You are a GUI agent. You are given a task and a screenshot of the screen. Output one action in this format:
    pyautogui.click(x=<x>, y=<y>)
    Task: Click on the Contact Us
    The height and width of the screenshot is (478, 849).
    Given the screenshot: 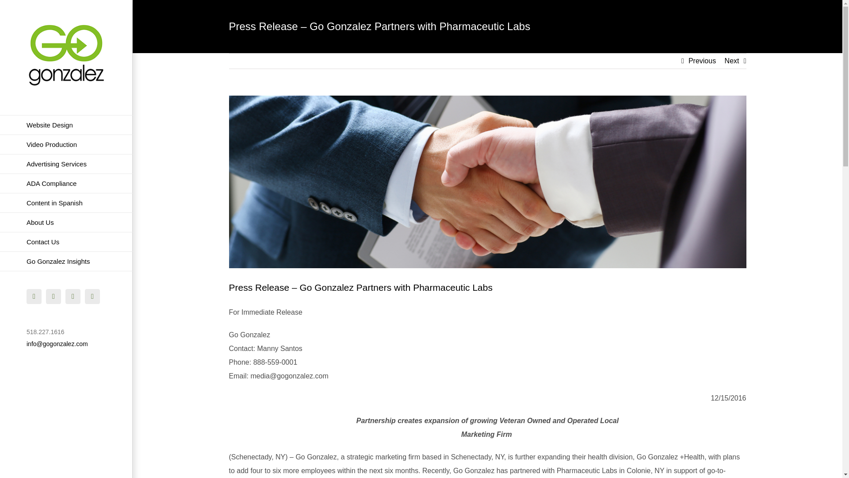 What is the action you would take?
    pyautogui.click(x=66, y=242)
    